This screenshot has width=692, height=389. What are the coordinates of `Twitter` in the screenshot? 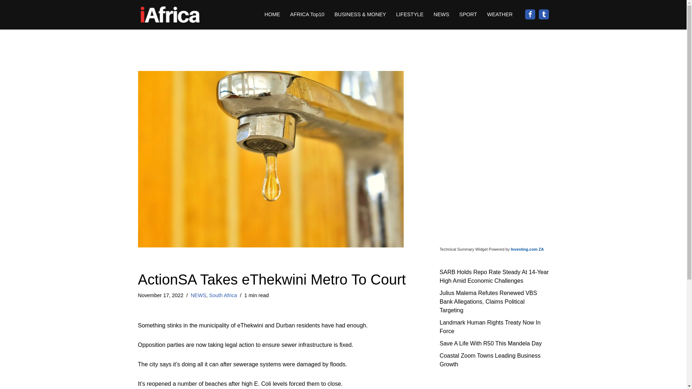 It's located at (544, 14).